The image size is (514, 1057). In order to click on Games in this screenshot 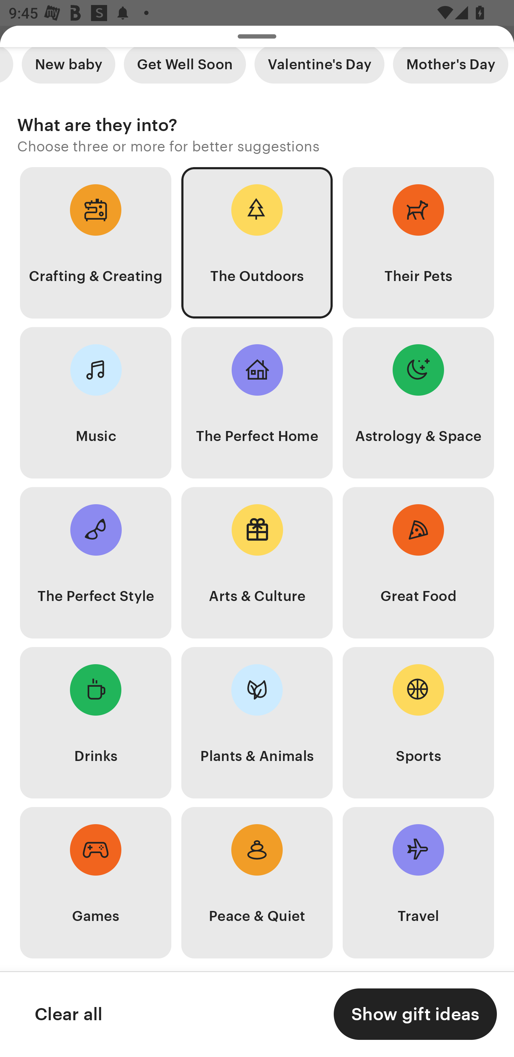, I will do `click(96, 883)`.